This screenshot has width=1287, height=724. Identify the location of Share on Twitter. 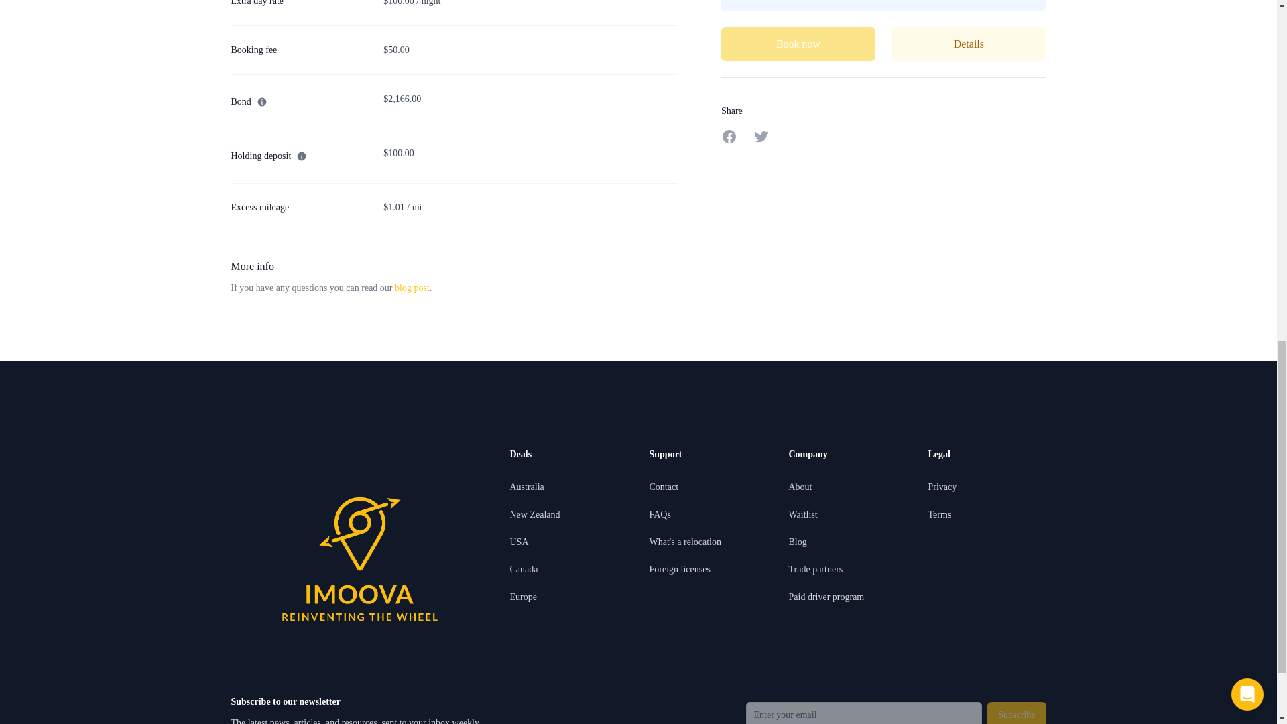
(761, 137).